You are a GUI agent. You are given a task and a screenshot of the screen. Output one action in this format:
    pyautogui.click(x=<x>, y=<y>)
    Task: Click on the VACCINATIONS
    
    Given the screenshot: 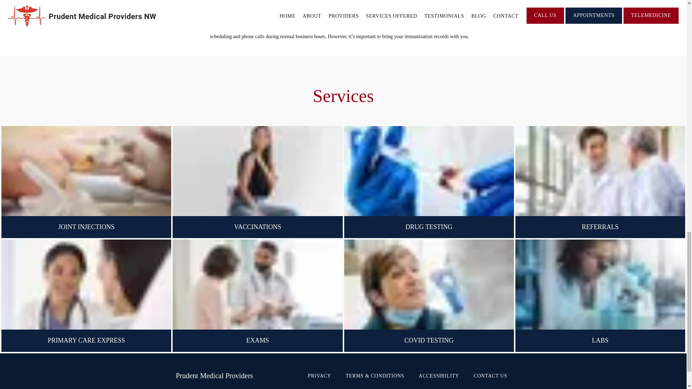 What is the action you would take?
    pyautogui.click(x=258, y=227)
    